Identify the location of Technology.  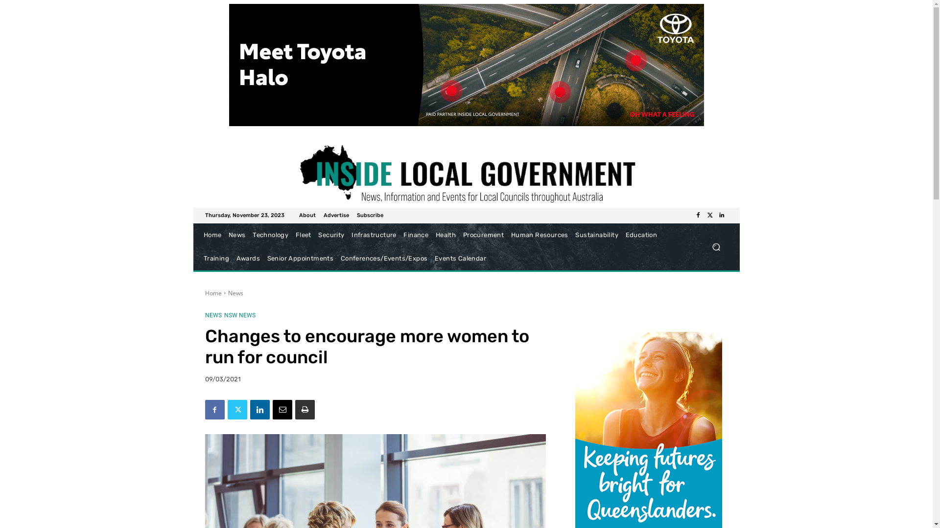
(270, 235).